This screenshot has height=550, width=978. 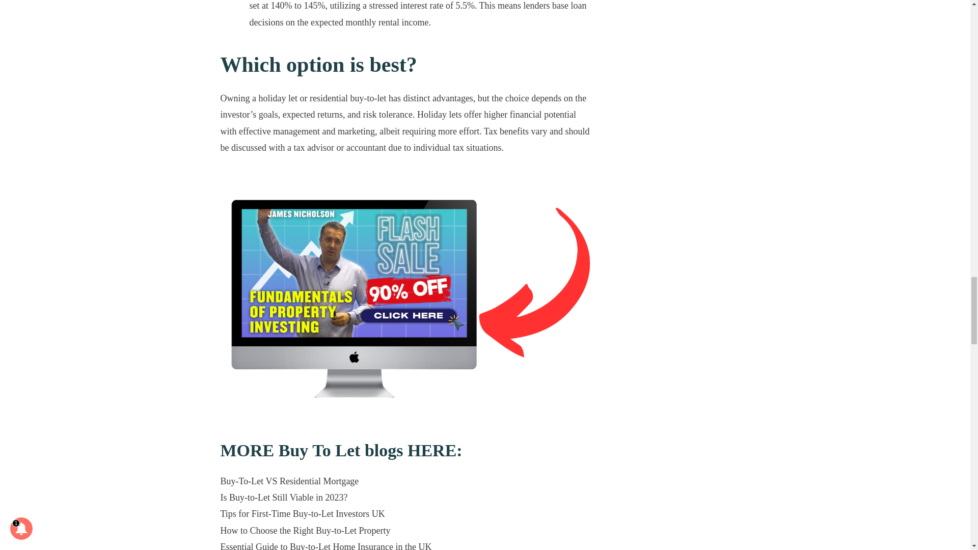 I want to click on Is Buy-to-Let Still Viable in 2023?, so click(x=283, y=497).